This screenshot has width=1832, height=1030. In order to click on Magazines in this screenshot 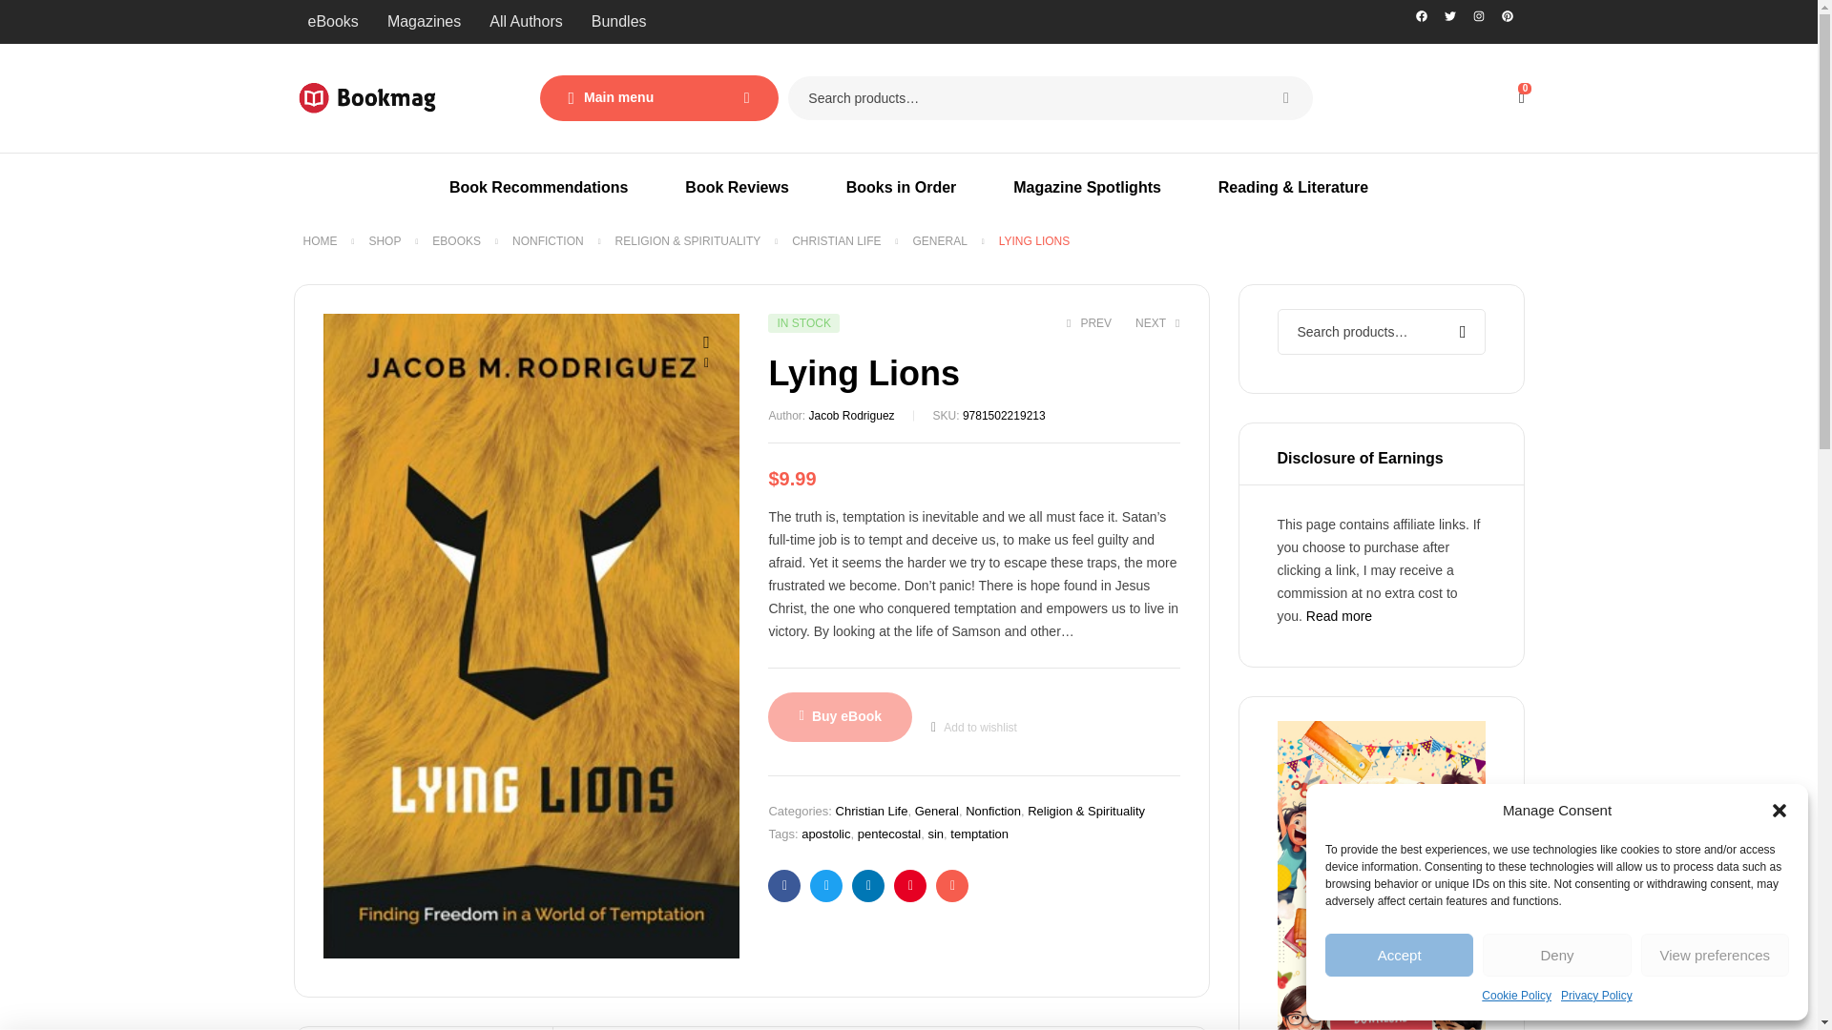, I will do `click(424, 22)`.